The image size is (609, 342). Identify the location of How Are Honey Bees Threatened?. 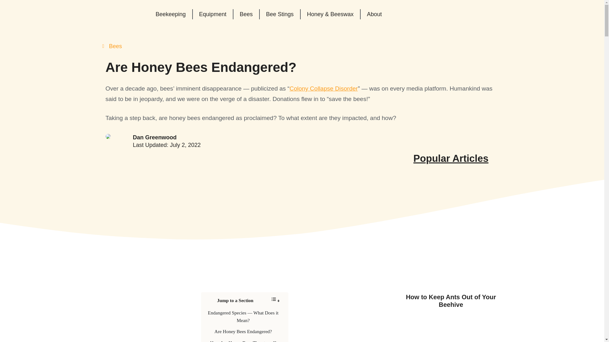
(243, 341).